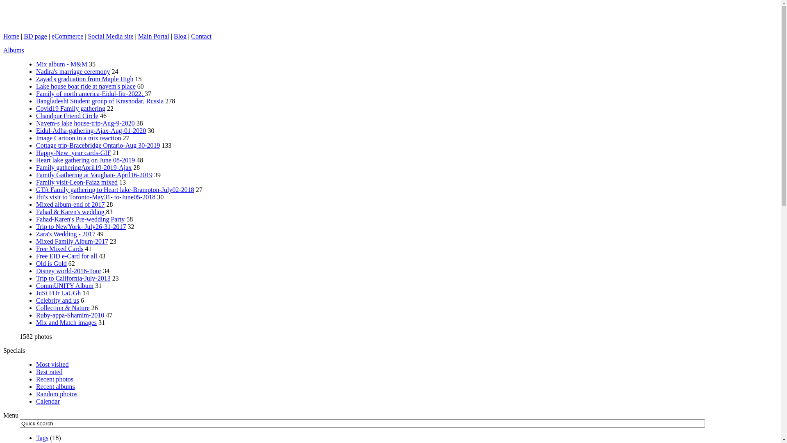 Image resolution: width=787 pixels, height=443 pixels. Describe the element at coordinates (52, 263) in the screenshot. I see `Old is Gold` at that location.